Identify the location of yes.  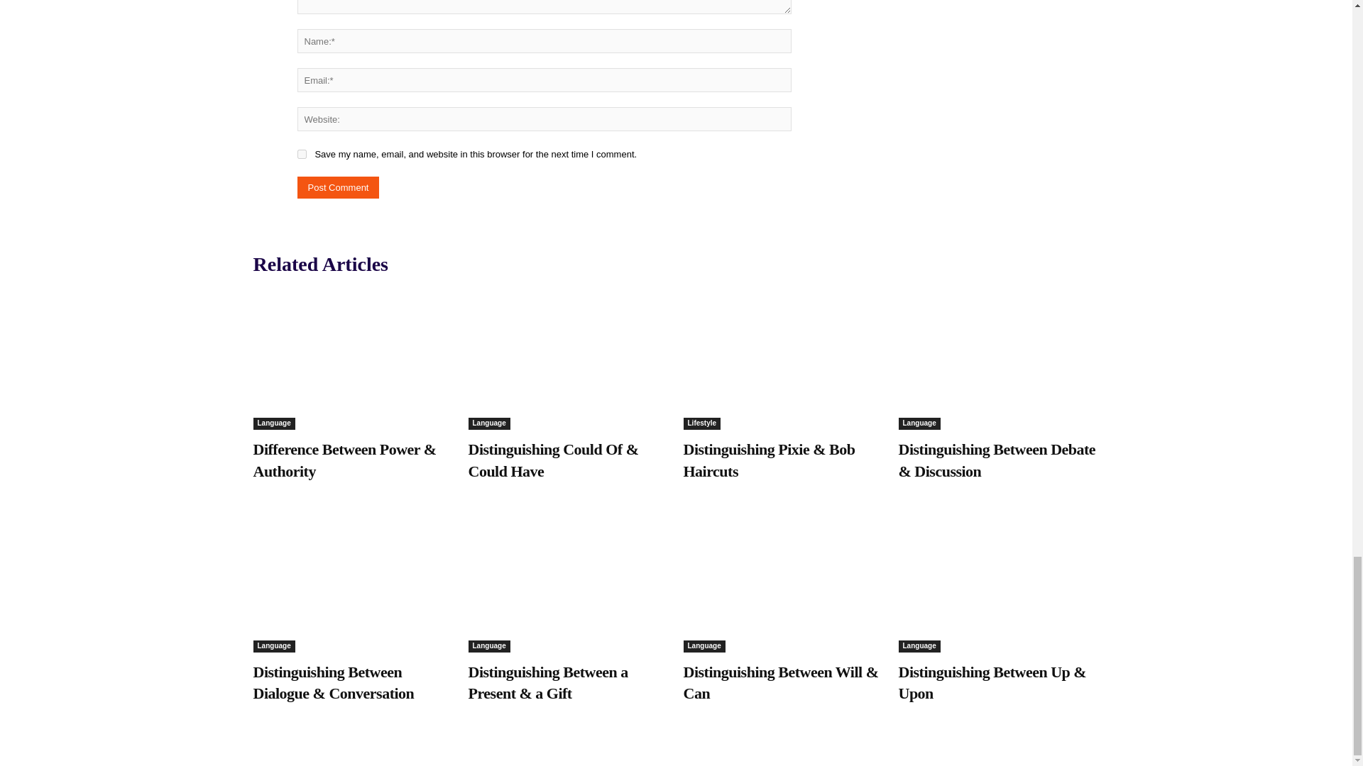
(301, 153).